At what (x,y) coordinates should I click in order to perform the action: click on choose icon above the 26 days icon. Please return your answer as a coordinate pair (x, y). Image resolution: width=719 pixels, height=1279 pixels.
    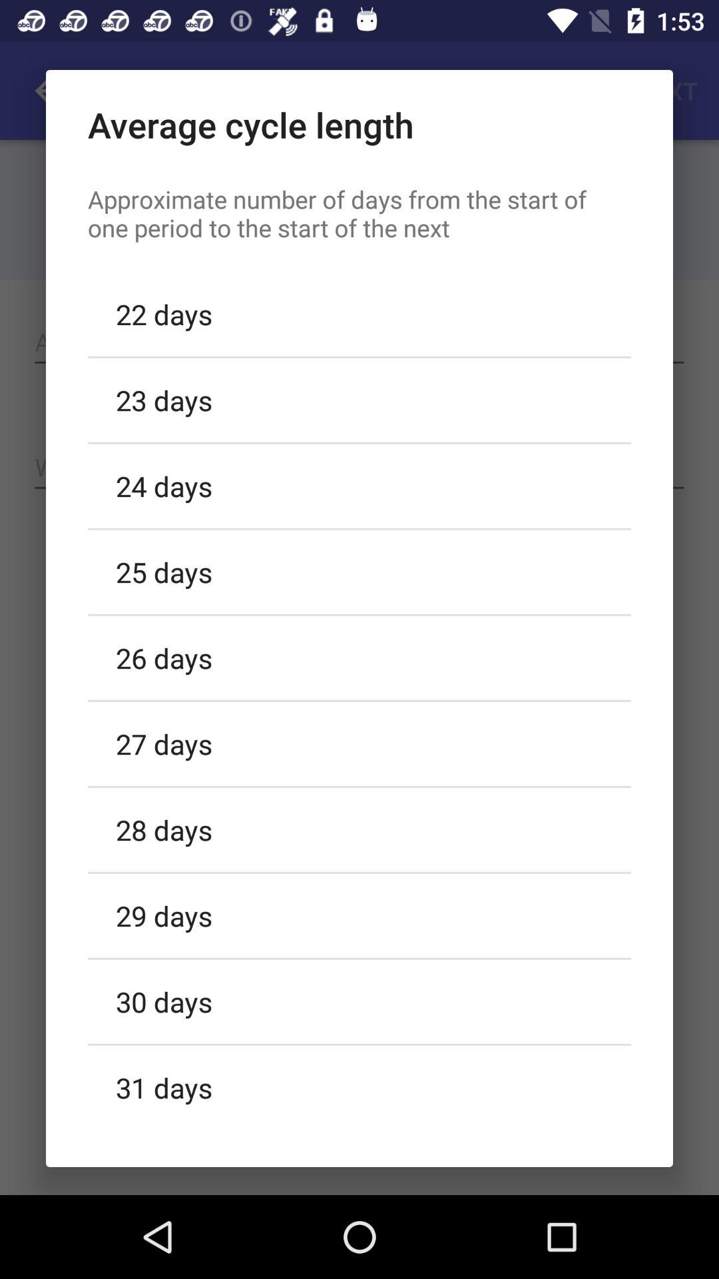
    Looking at the image, I should click on (359, 572).